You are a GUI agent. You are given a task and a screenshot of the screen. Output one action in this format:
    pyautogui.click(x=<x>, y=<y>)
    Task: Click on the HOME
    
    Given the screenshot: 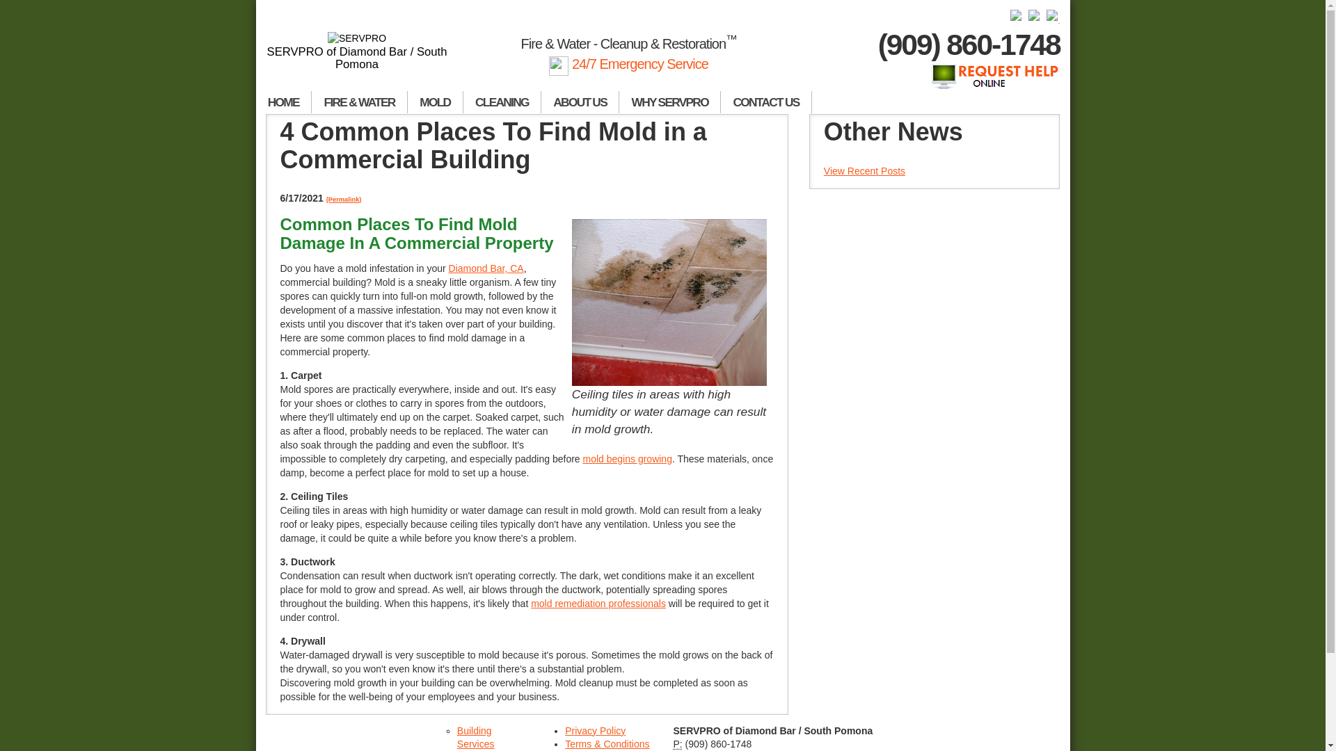 What is the action you would take?
    pyautogui.click(x=284, y=102)
    